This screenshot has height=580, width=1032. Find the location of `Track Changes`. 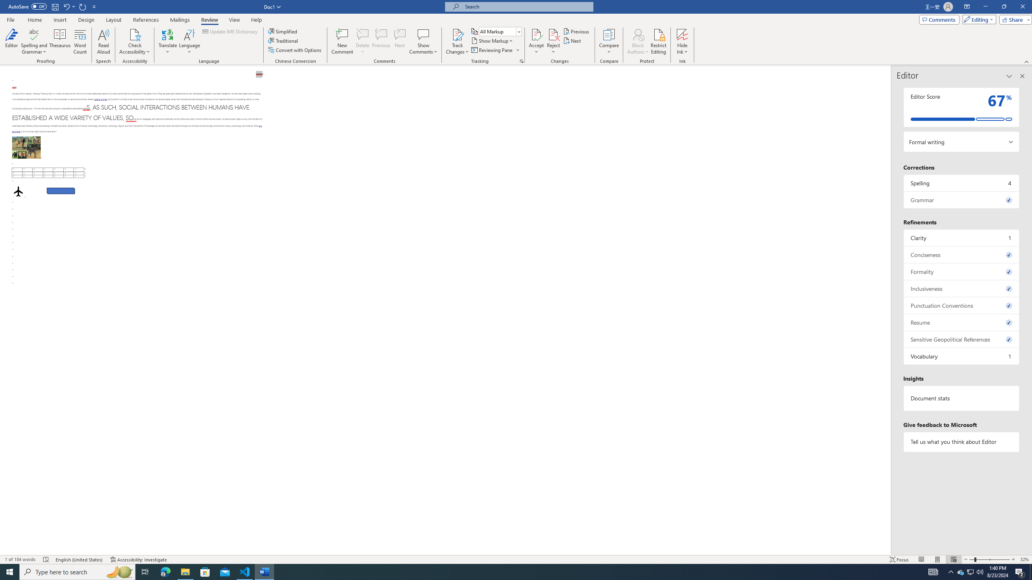

Track Changes is located at coordinates (457, 34).